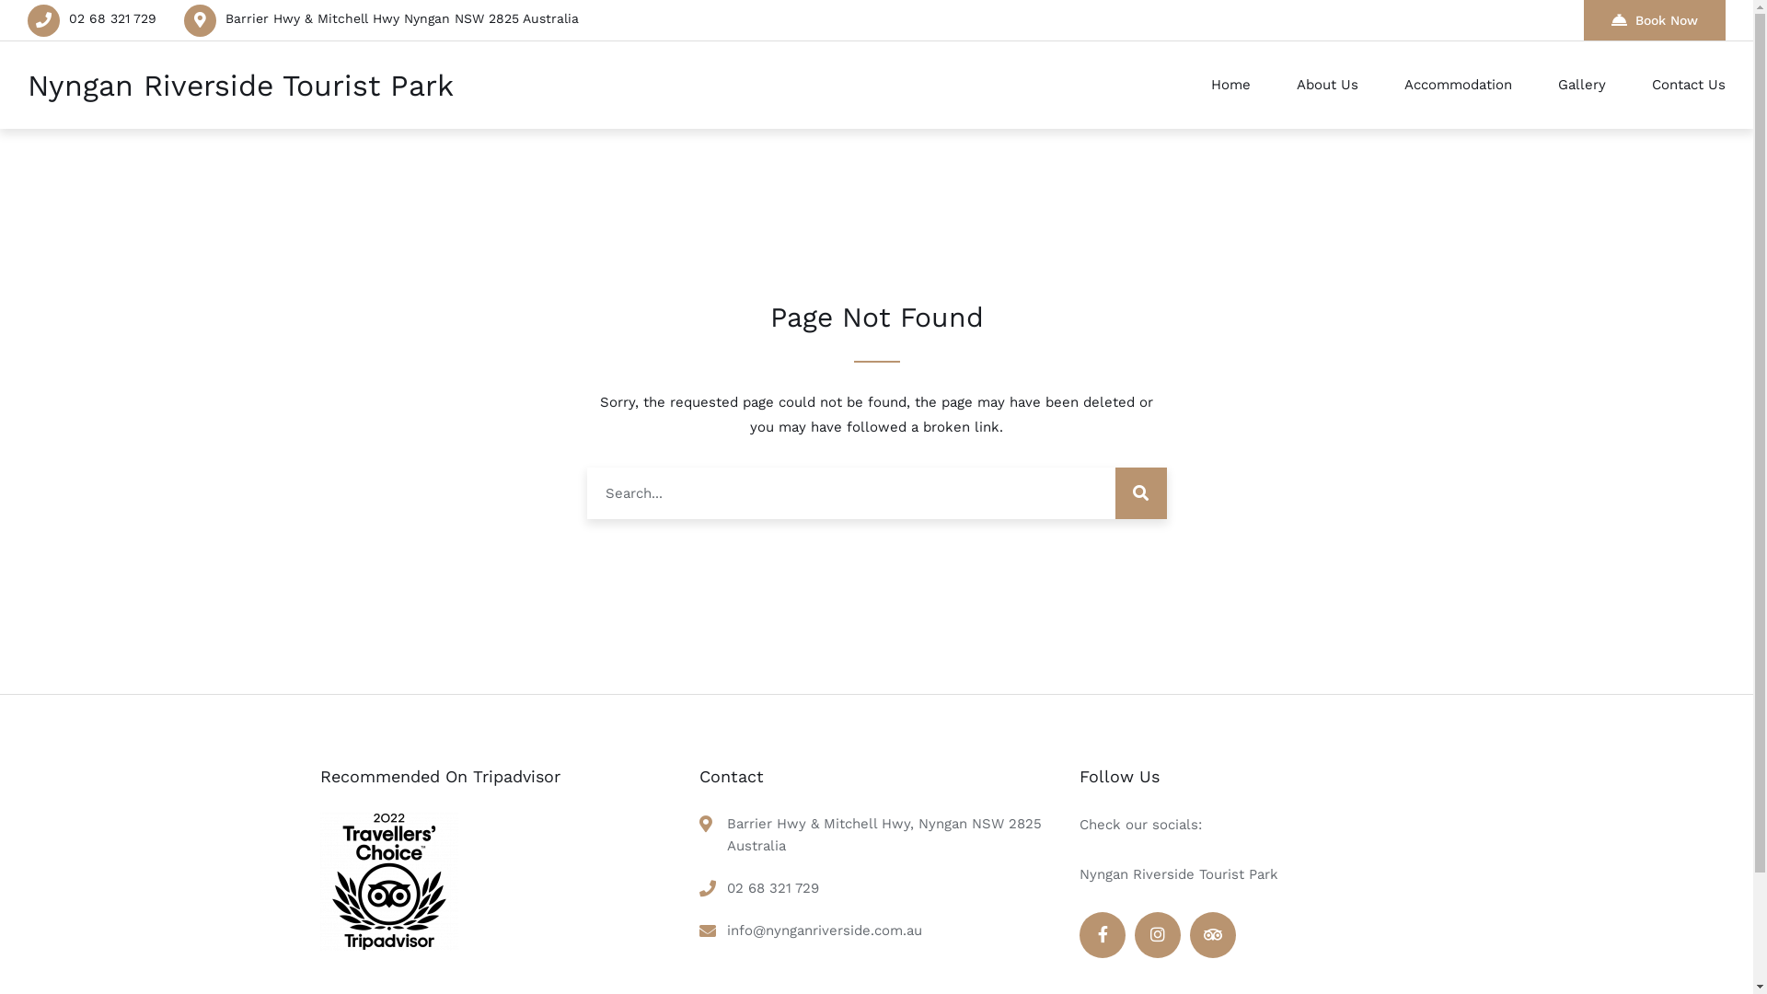 The width and height of the screenshot is (1767, 994). I want to click on info@nynganriverside.com.au, so click(825, 930).